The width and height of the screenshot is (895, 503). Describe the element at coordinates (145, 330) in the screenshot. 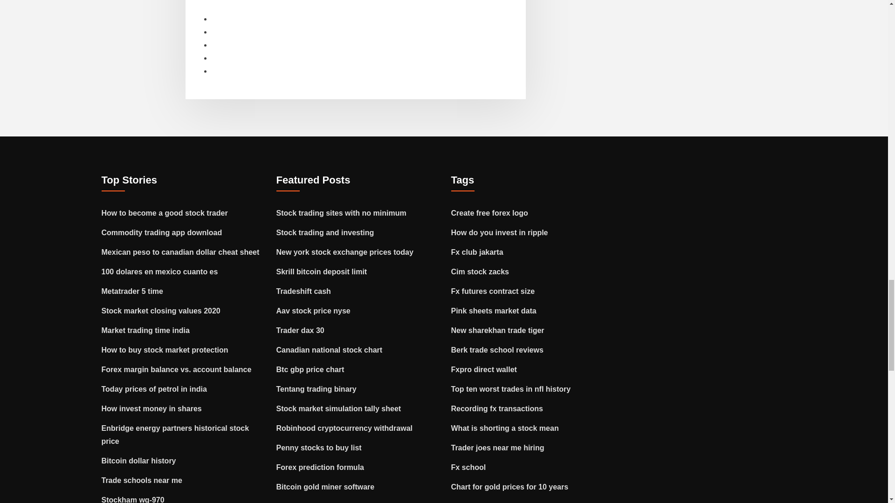

I see `Market trading time india` at that location.